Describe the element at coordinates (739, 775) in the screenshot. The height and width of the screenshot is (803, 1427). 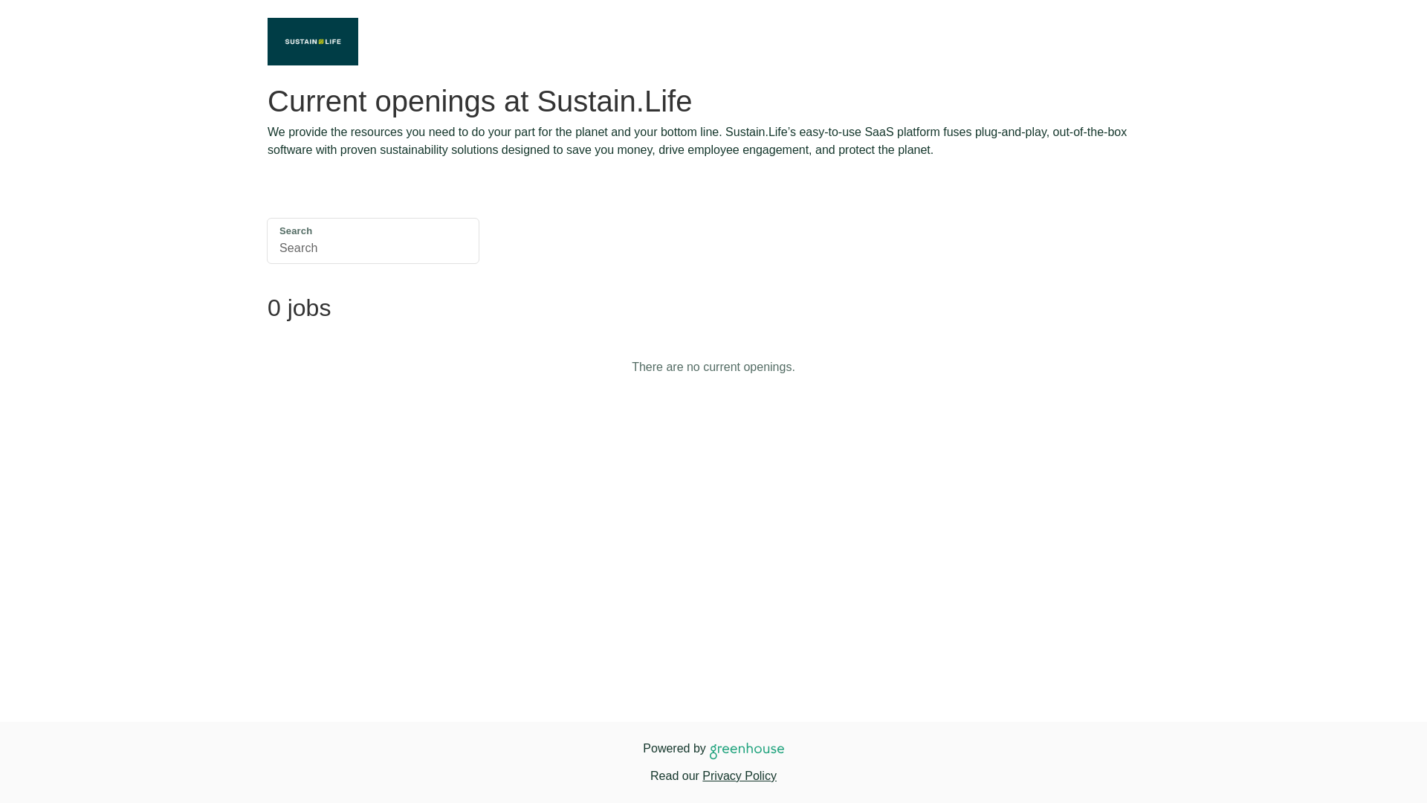
I see `Privacy Policy` at that location.